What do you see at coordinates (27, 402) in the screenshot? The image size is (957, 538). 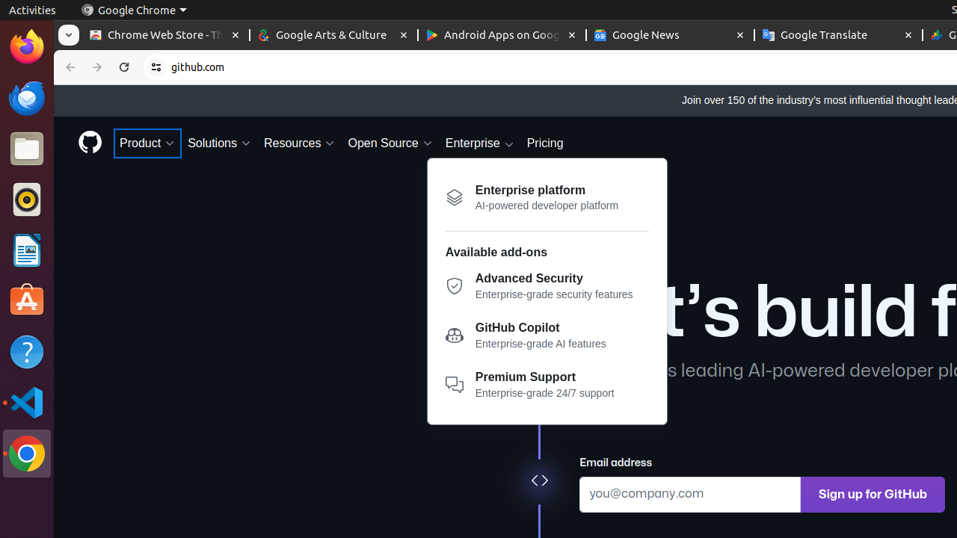 I see `Visual Studio Code` at bounding box center [27, 402].